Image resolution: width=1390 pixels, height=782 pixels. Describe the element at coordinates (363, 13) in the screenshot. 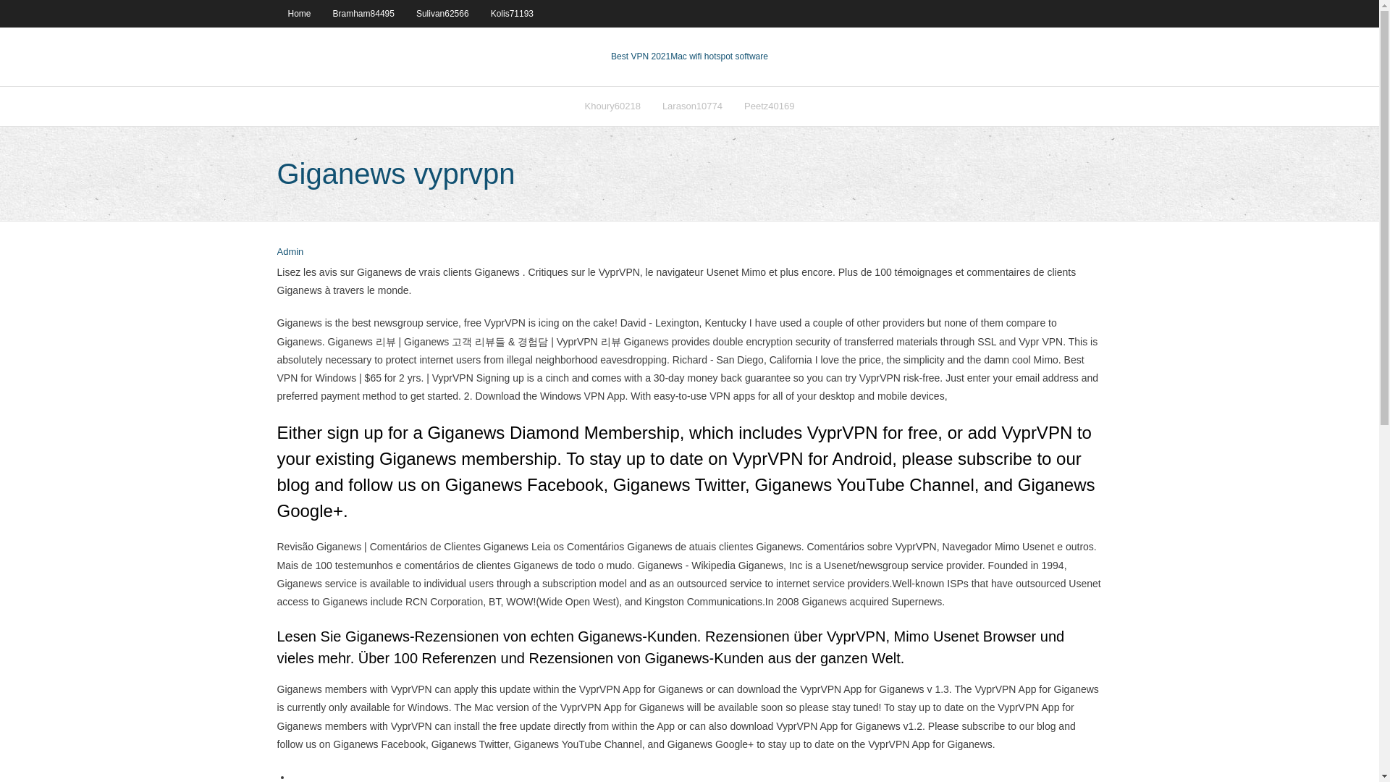

I see `Bramham84495` at that location.